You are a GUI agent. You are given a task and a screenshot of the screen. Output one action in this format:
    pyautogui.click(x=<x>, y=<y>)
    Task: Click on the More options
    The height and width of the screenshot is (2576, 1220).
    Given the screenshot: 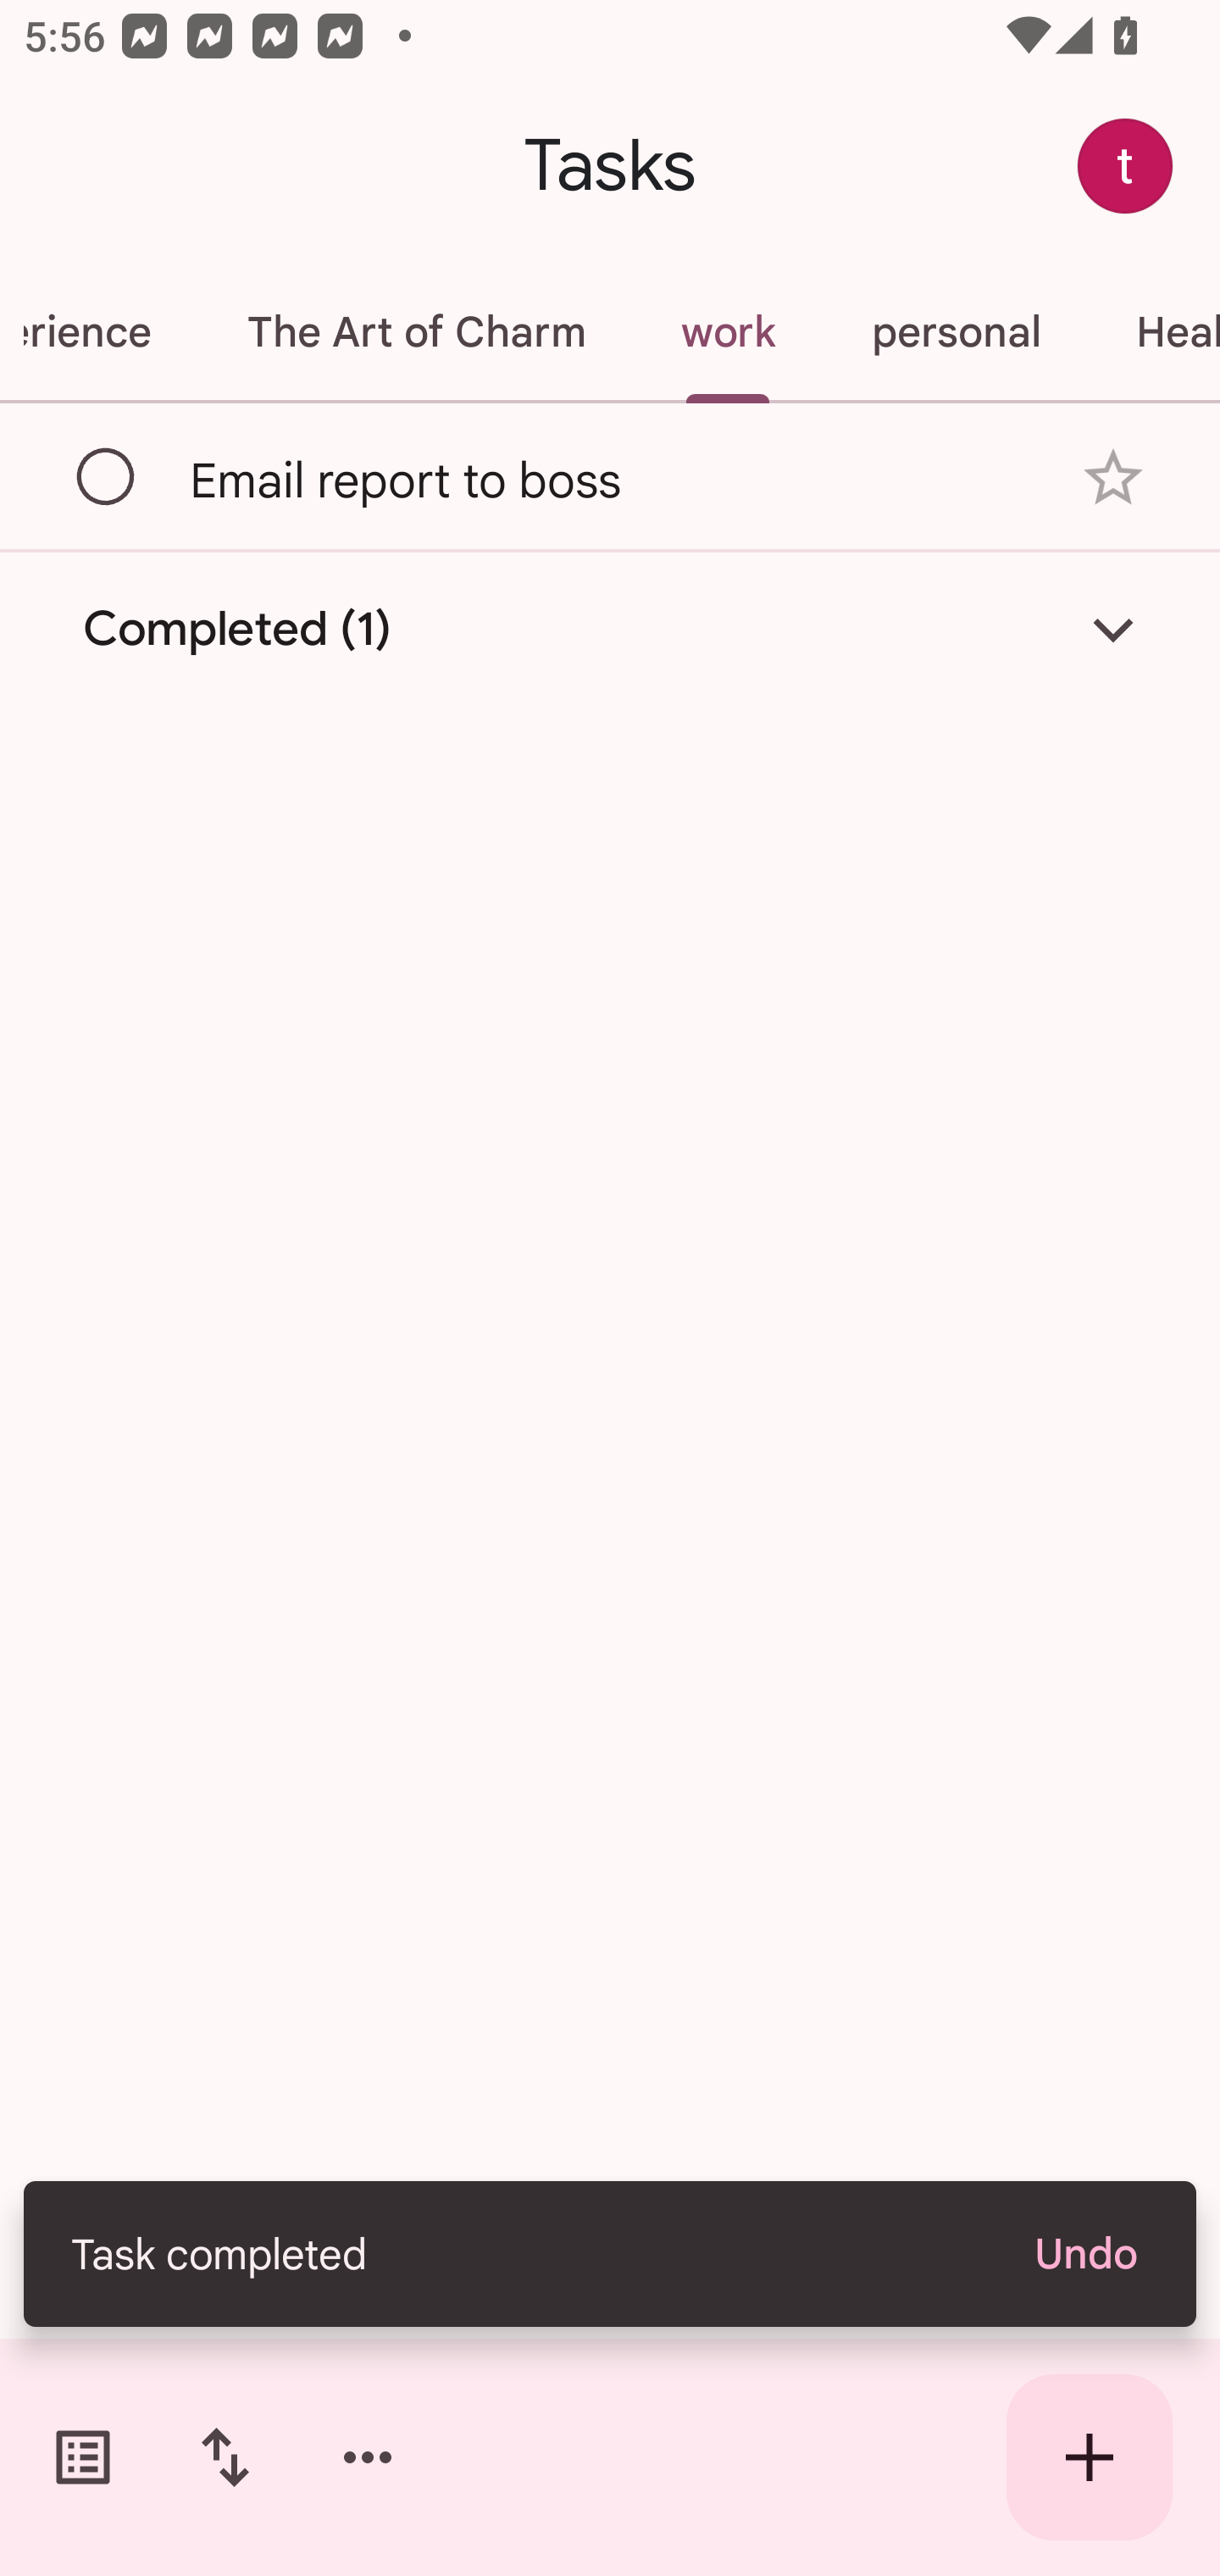 What is the action you would take?
    pyautogui.click(x=368, y=2457)
    